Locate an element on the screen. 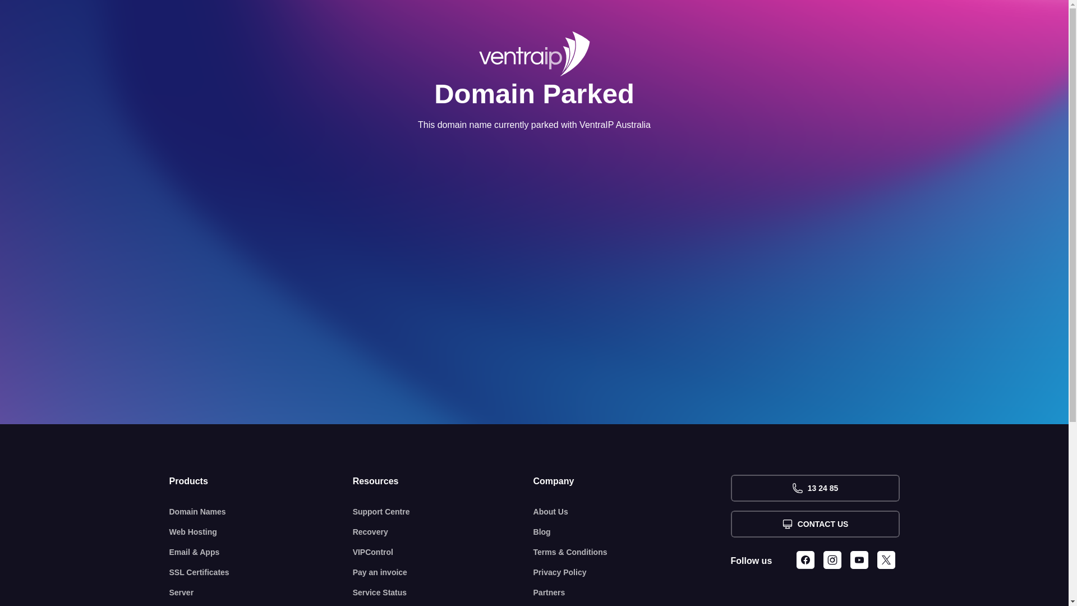 Image resolution: width=1077 pixels, height=606 pixels. Email & Apps is located at coordinates (261, 552).